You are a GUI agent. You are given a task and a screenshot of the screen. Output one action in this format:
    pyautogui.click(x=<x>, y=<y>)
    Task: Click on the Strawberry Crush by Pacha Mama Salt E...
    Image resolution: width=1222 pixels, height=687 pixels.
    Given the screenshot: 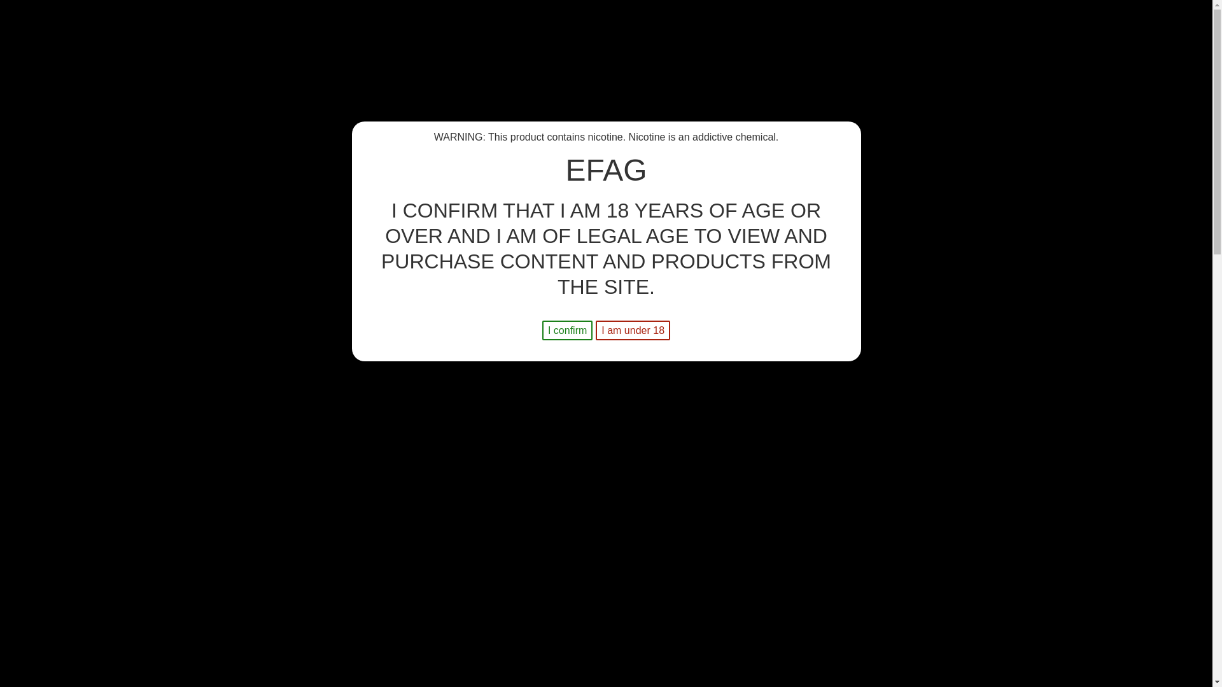 What is the action you would take?
    pyautogui.click(x=370, y=290)
    